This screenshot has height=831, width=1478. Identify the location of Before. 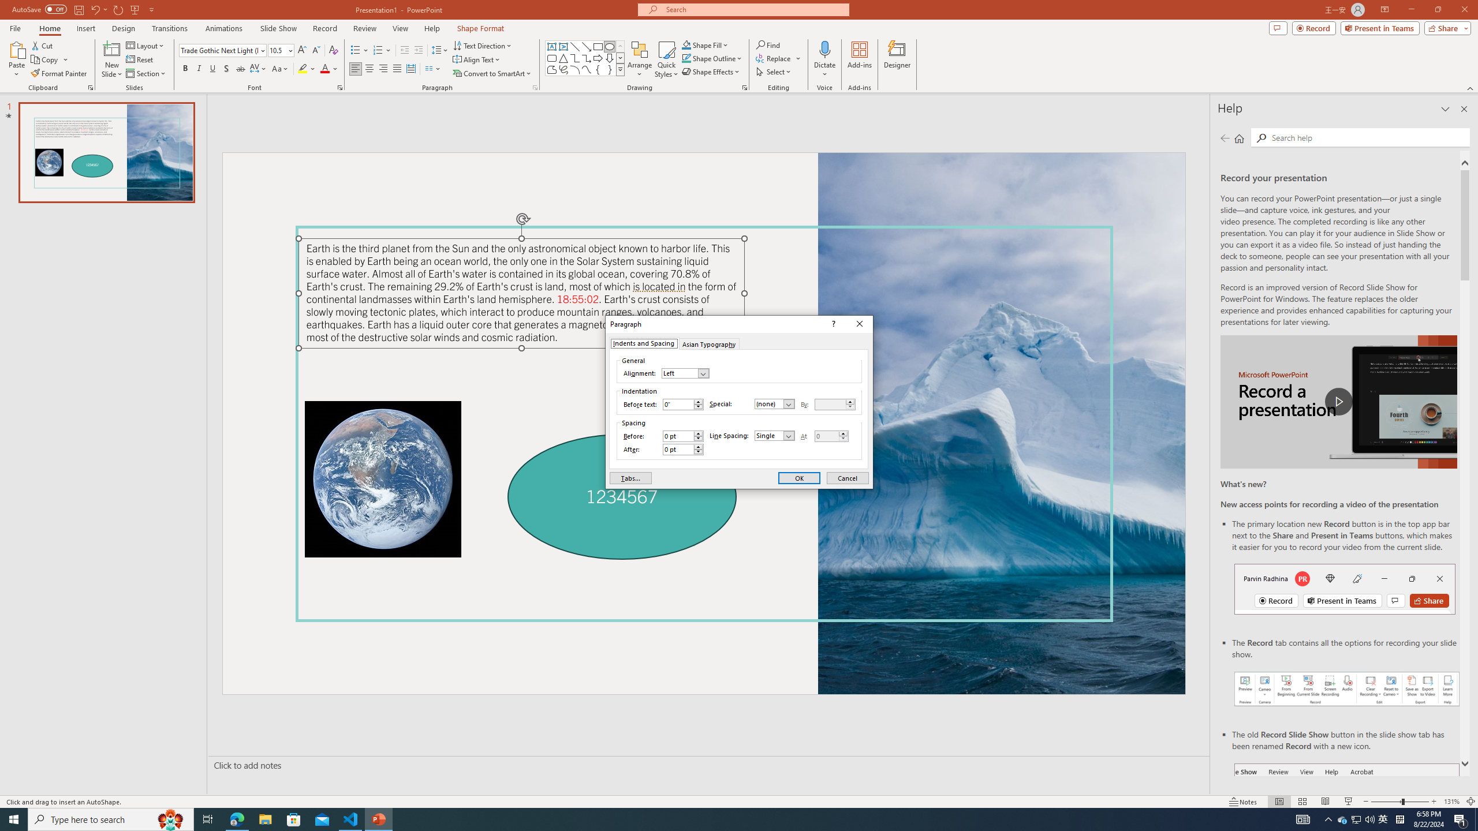
(678, 436).